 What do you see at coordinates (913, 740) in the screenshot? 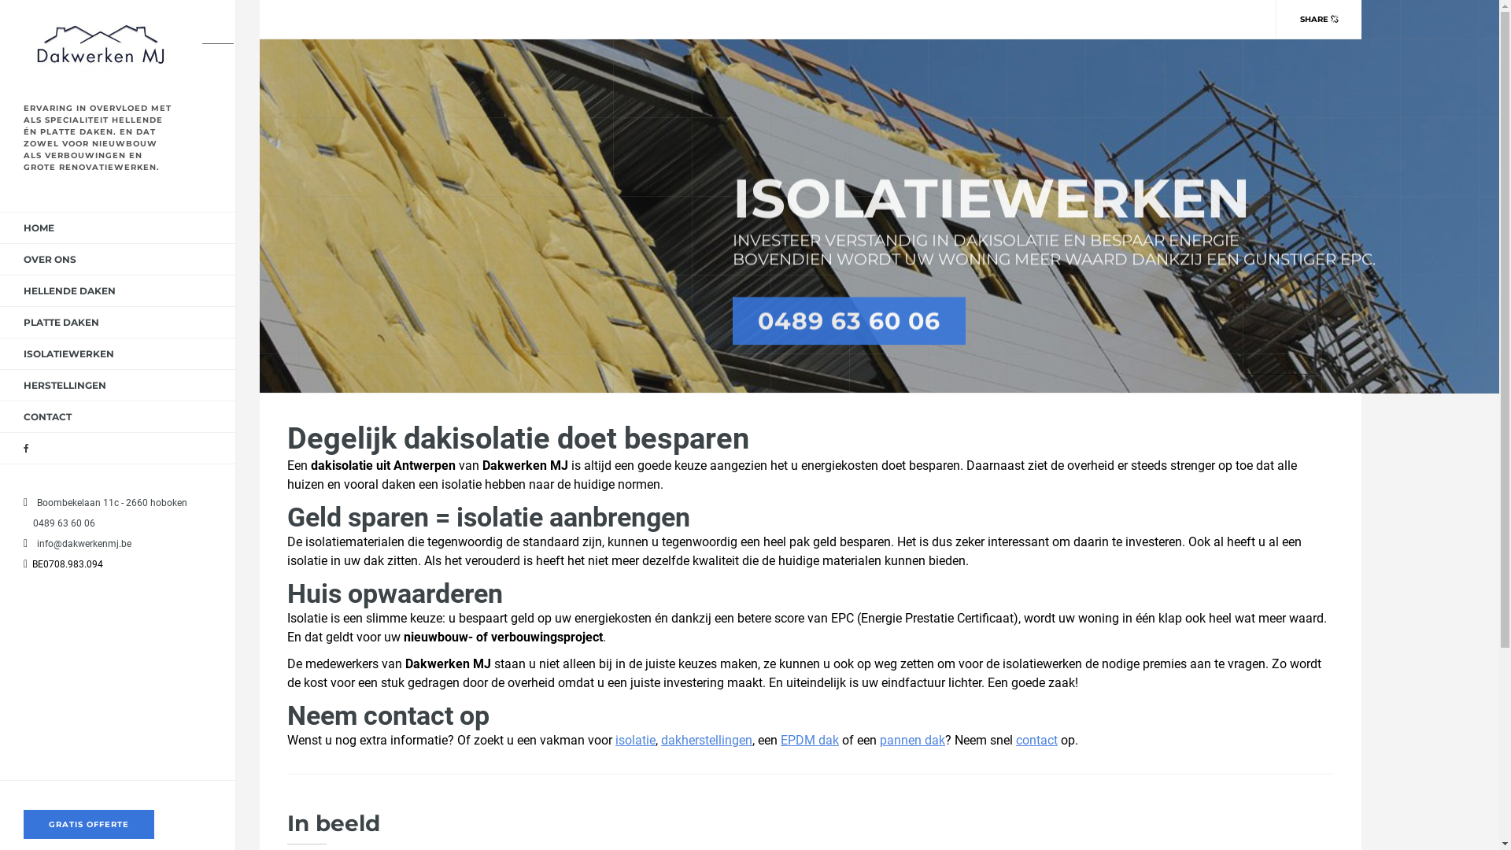
I see `pannen dak` at bounding box center [913, 740].